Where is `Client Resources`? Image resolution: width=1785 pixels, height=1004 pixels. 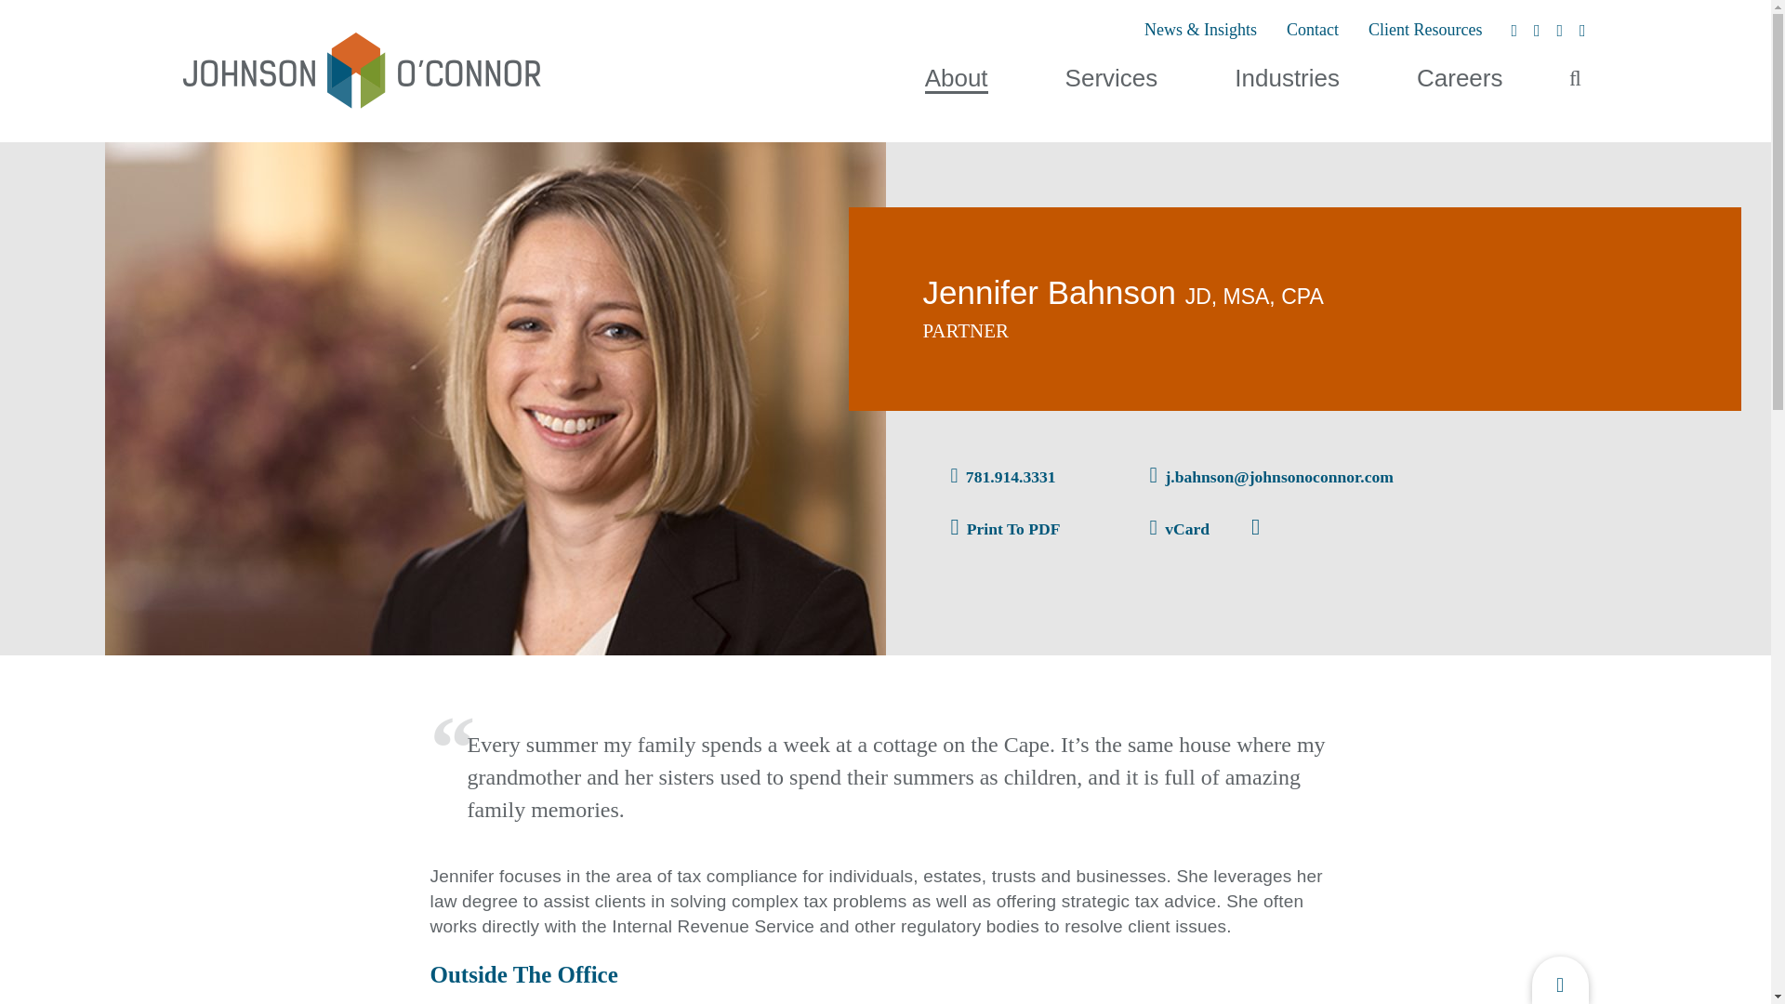
Client Resources is located at coordinates (1424, 30).